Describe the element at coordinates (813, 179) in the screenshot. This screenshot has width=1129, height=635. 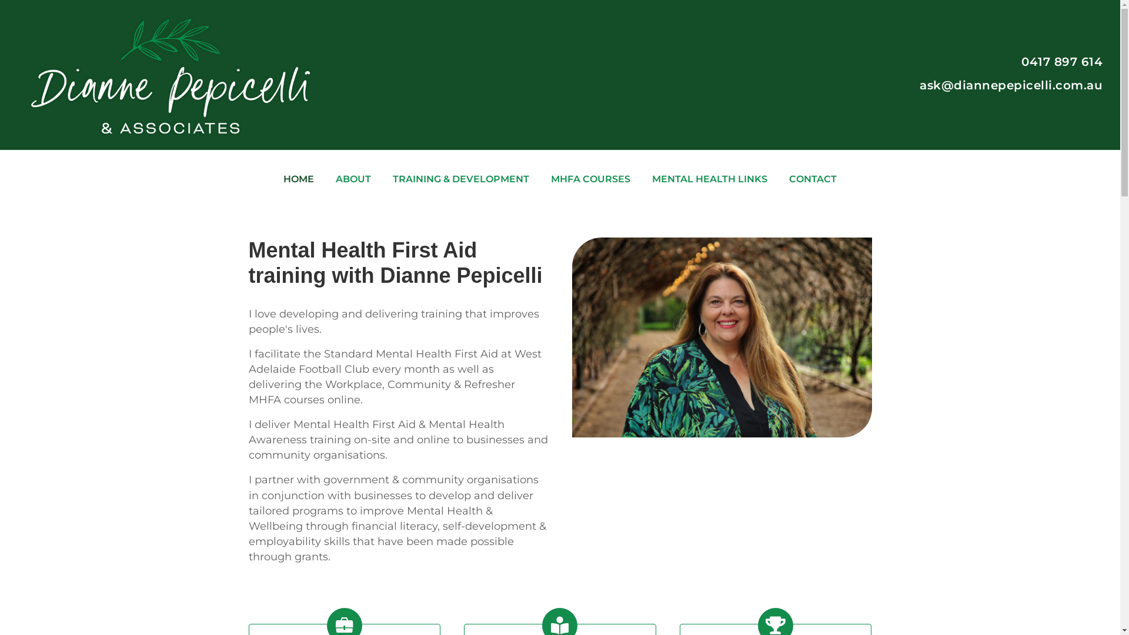
I see `CONTACT` at that location.